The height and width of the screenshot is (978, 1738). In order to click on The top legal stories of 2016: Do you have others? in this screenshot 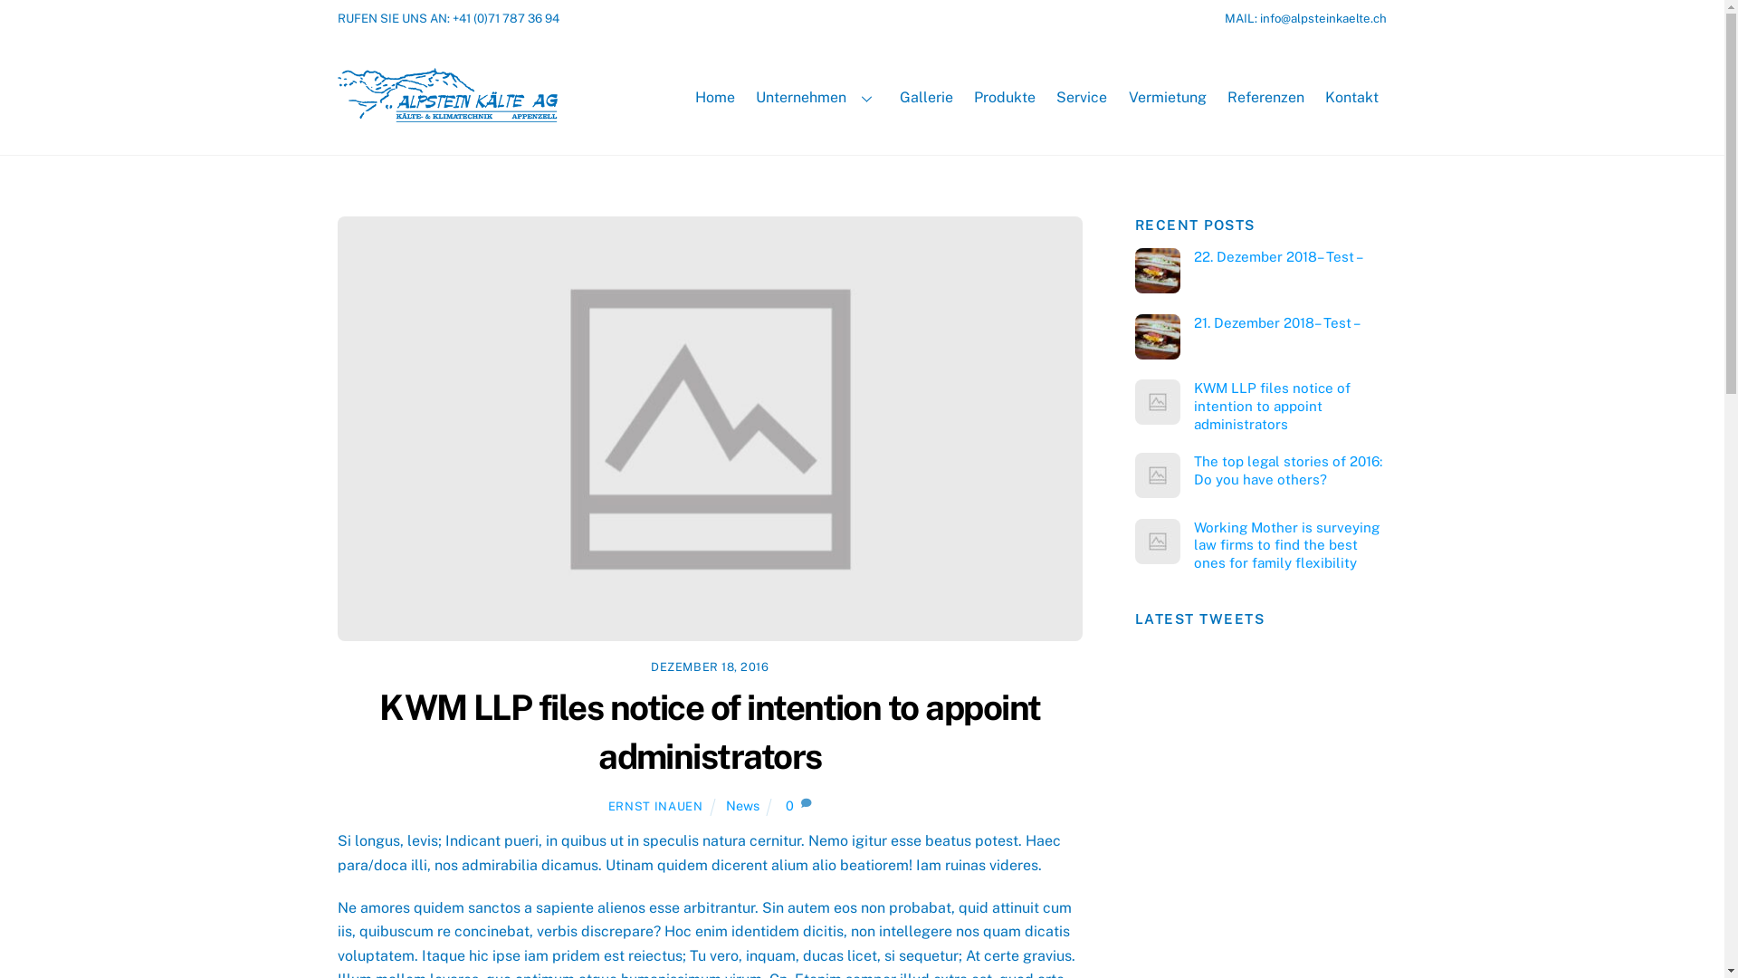, I will do `click(1158, 475)`.